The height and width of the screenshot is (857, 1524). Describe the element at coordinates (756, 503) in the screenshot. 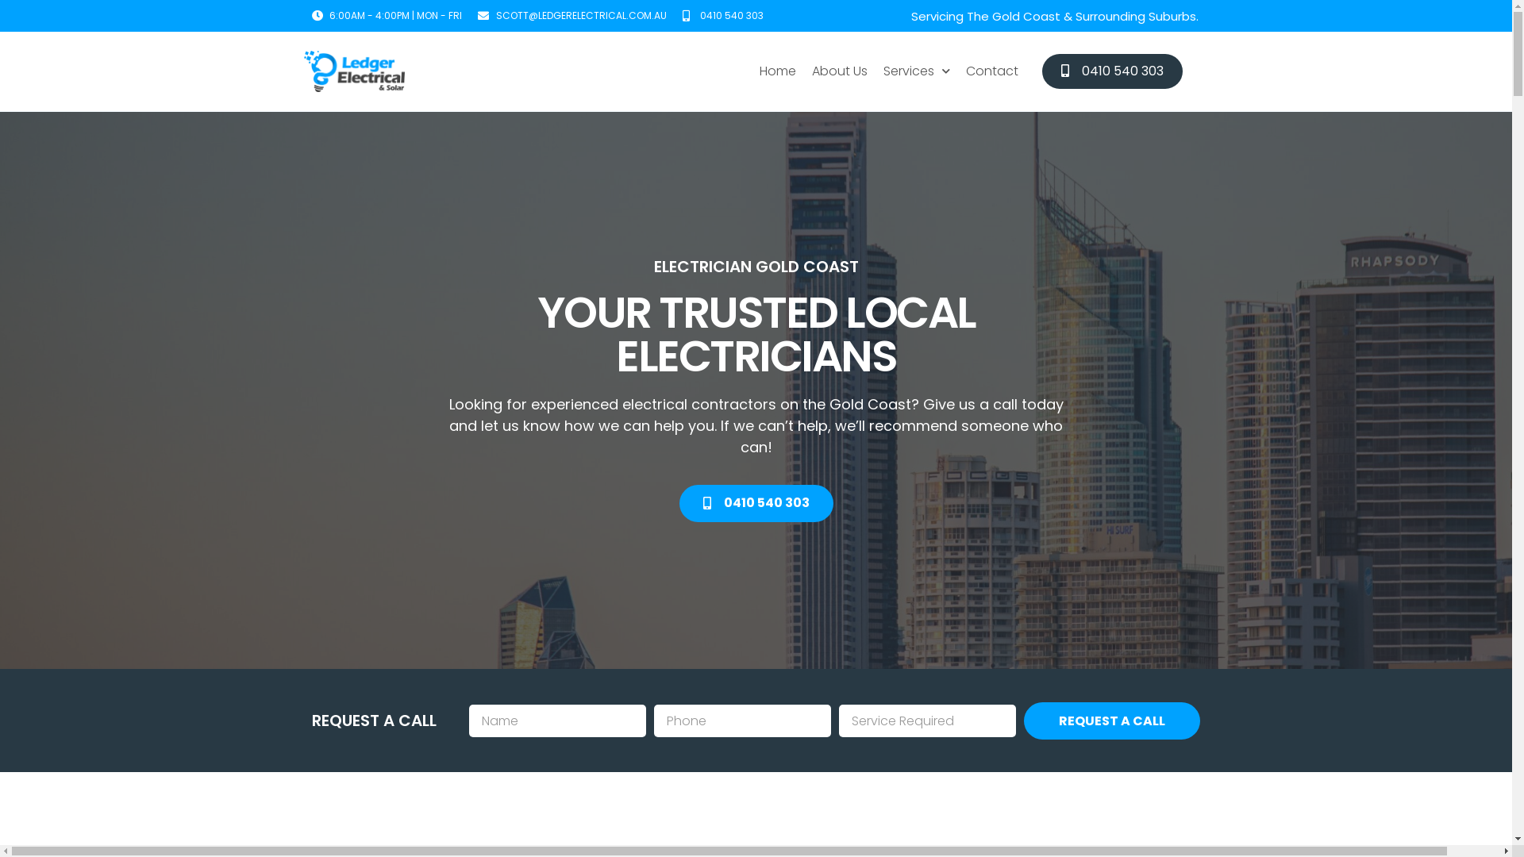

I see `0410 540 303` at that location.